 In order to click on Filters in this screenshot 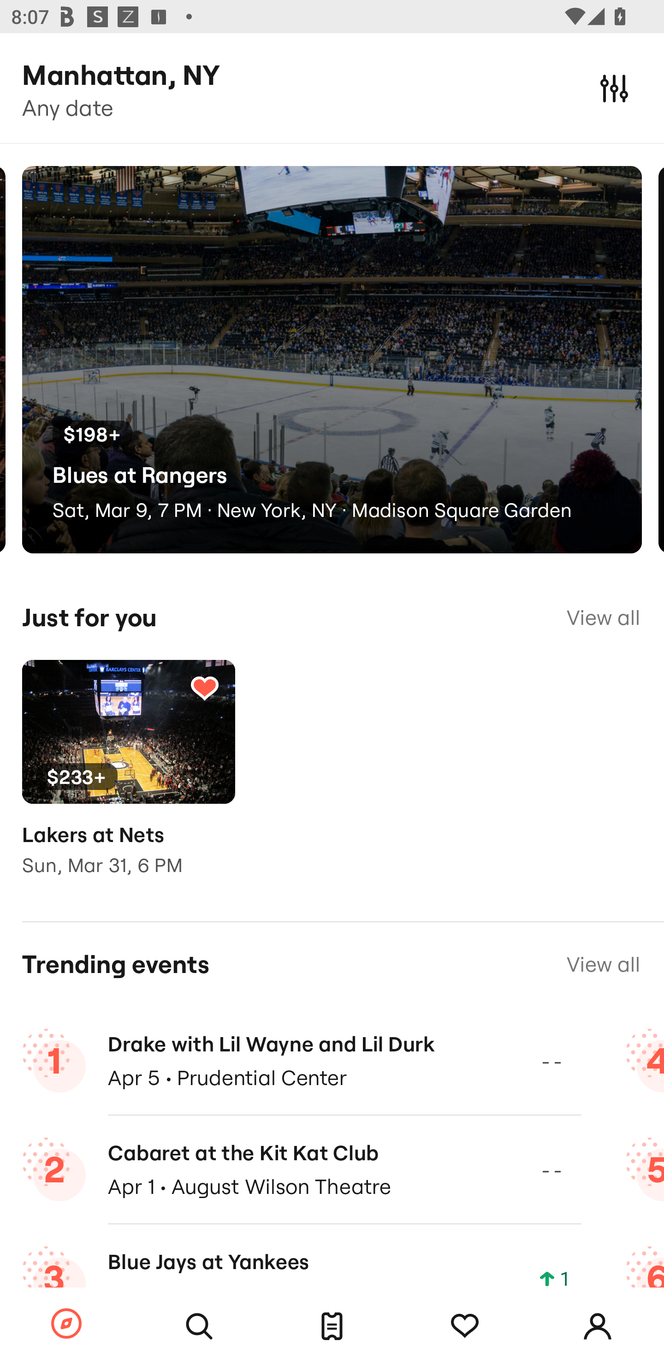, I will do `click(614, 88)`.